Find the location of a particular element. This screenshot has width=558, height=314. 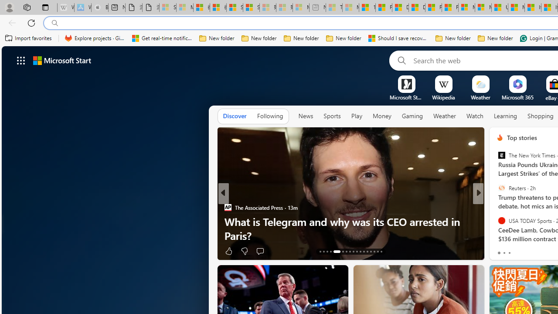

AutomationID: tab-18 is located at coordinates (341, 251).